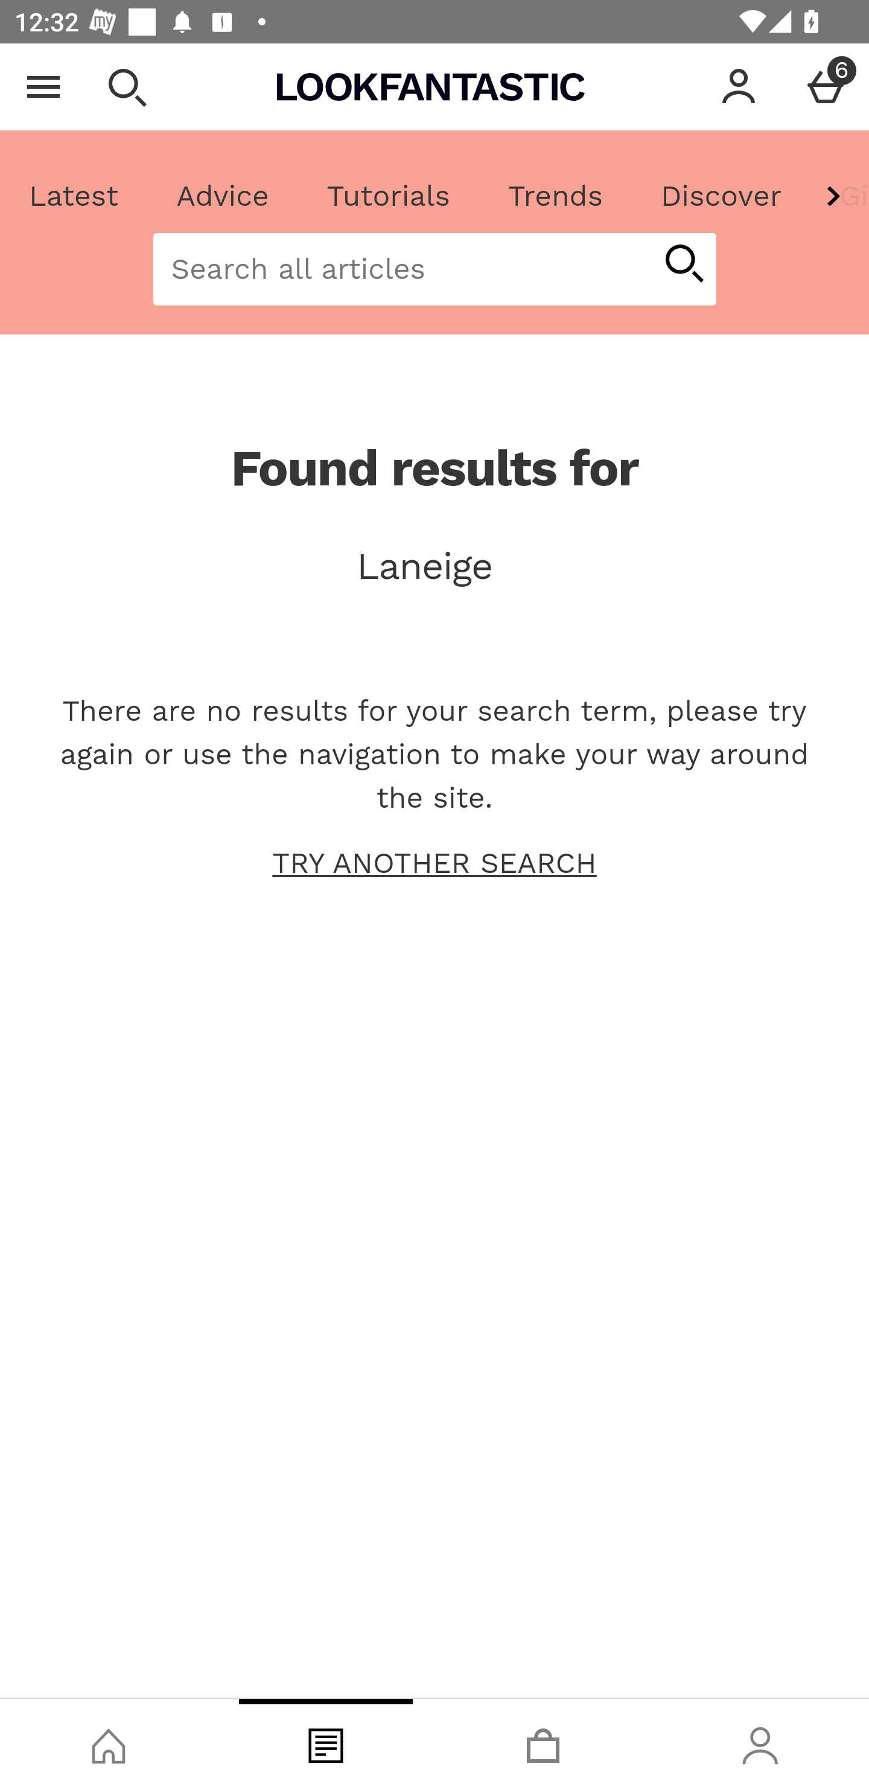  I want to click on Discover, so click(721, 196).